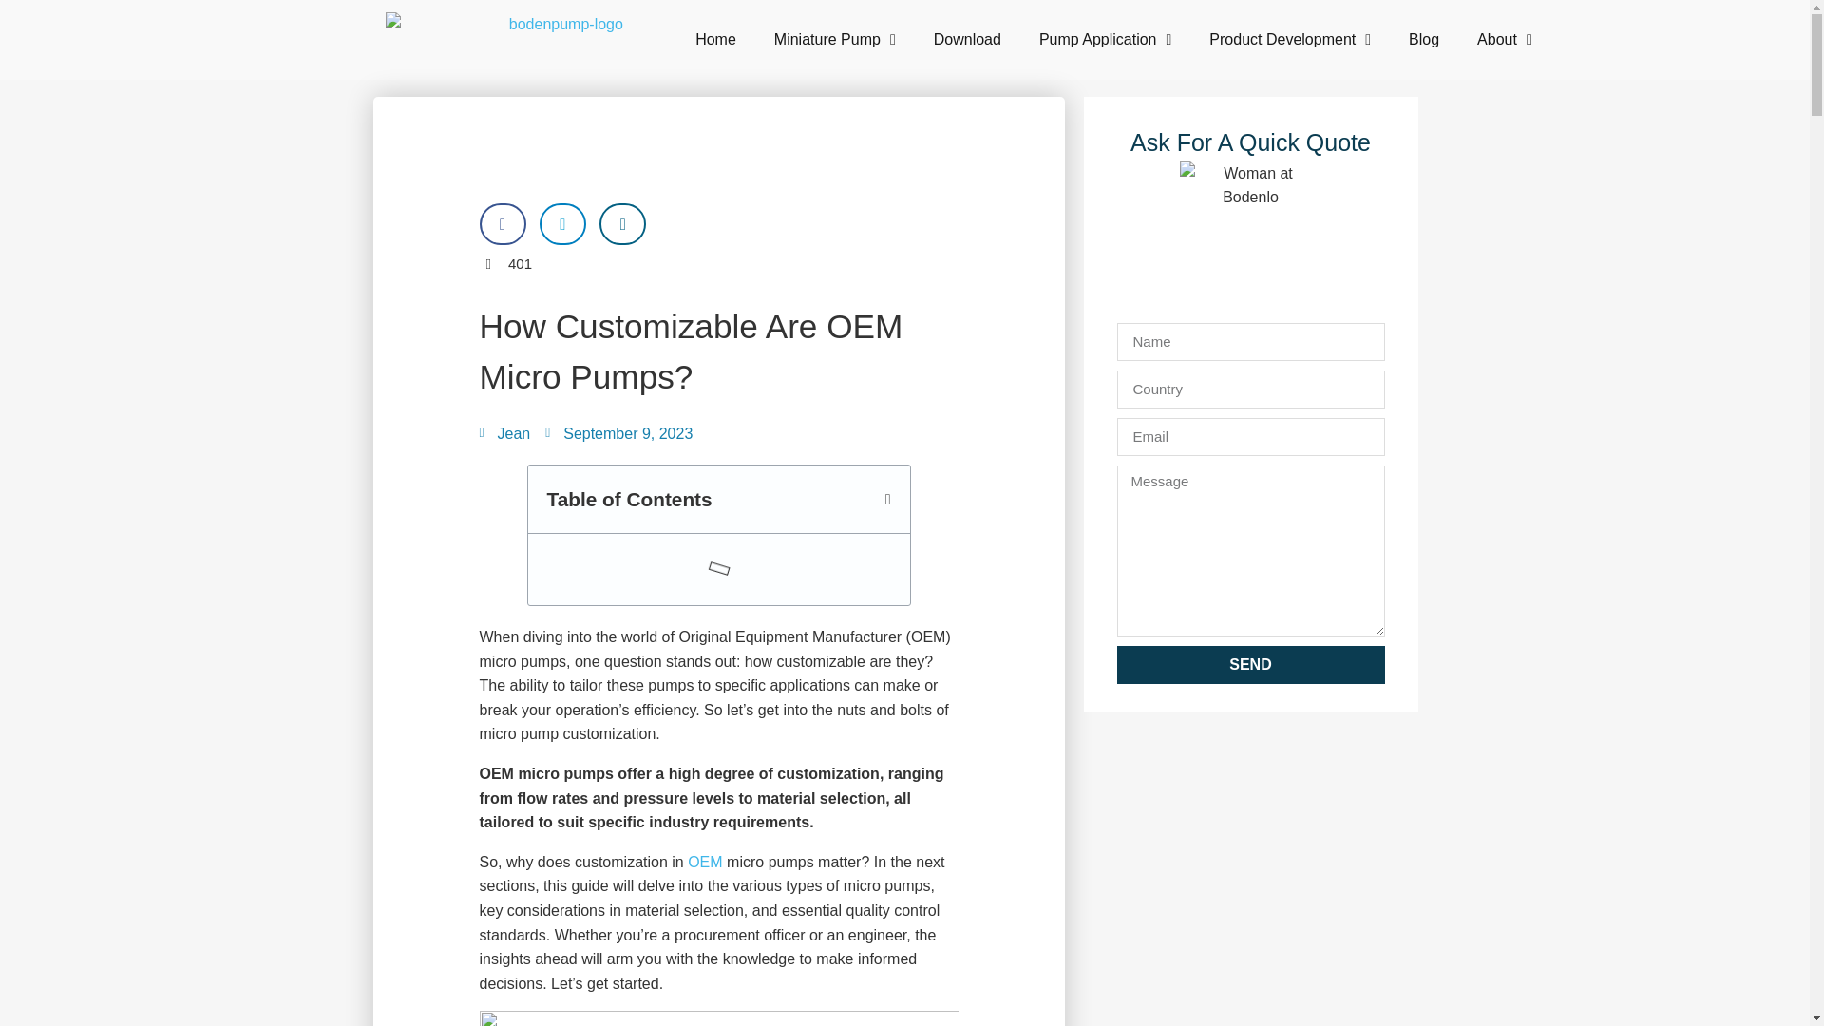 This screenshot has height=1026, width=1824. I want to click on About, so click(1505, 40).